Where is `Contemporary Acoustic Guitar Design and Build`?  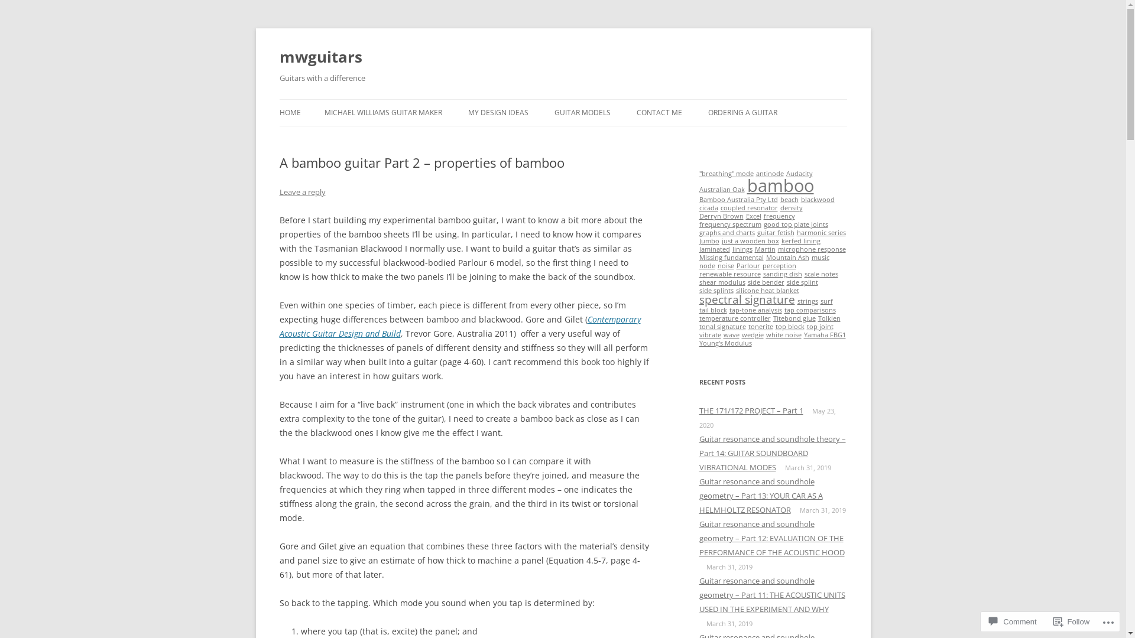
Contemporary Acoustic Guitar Design and Build is located at coordinates (460, 326).